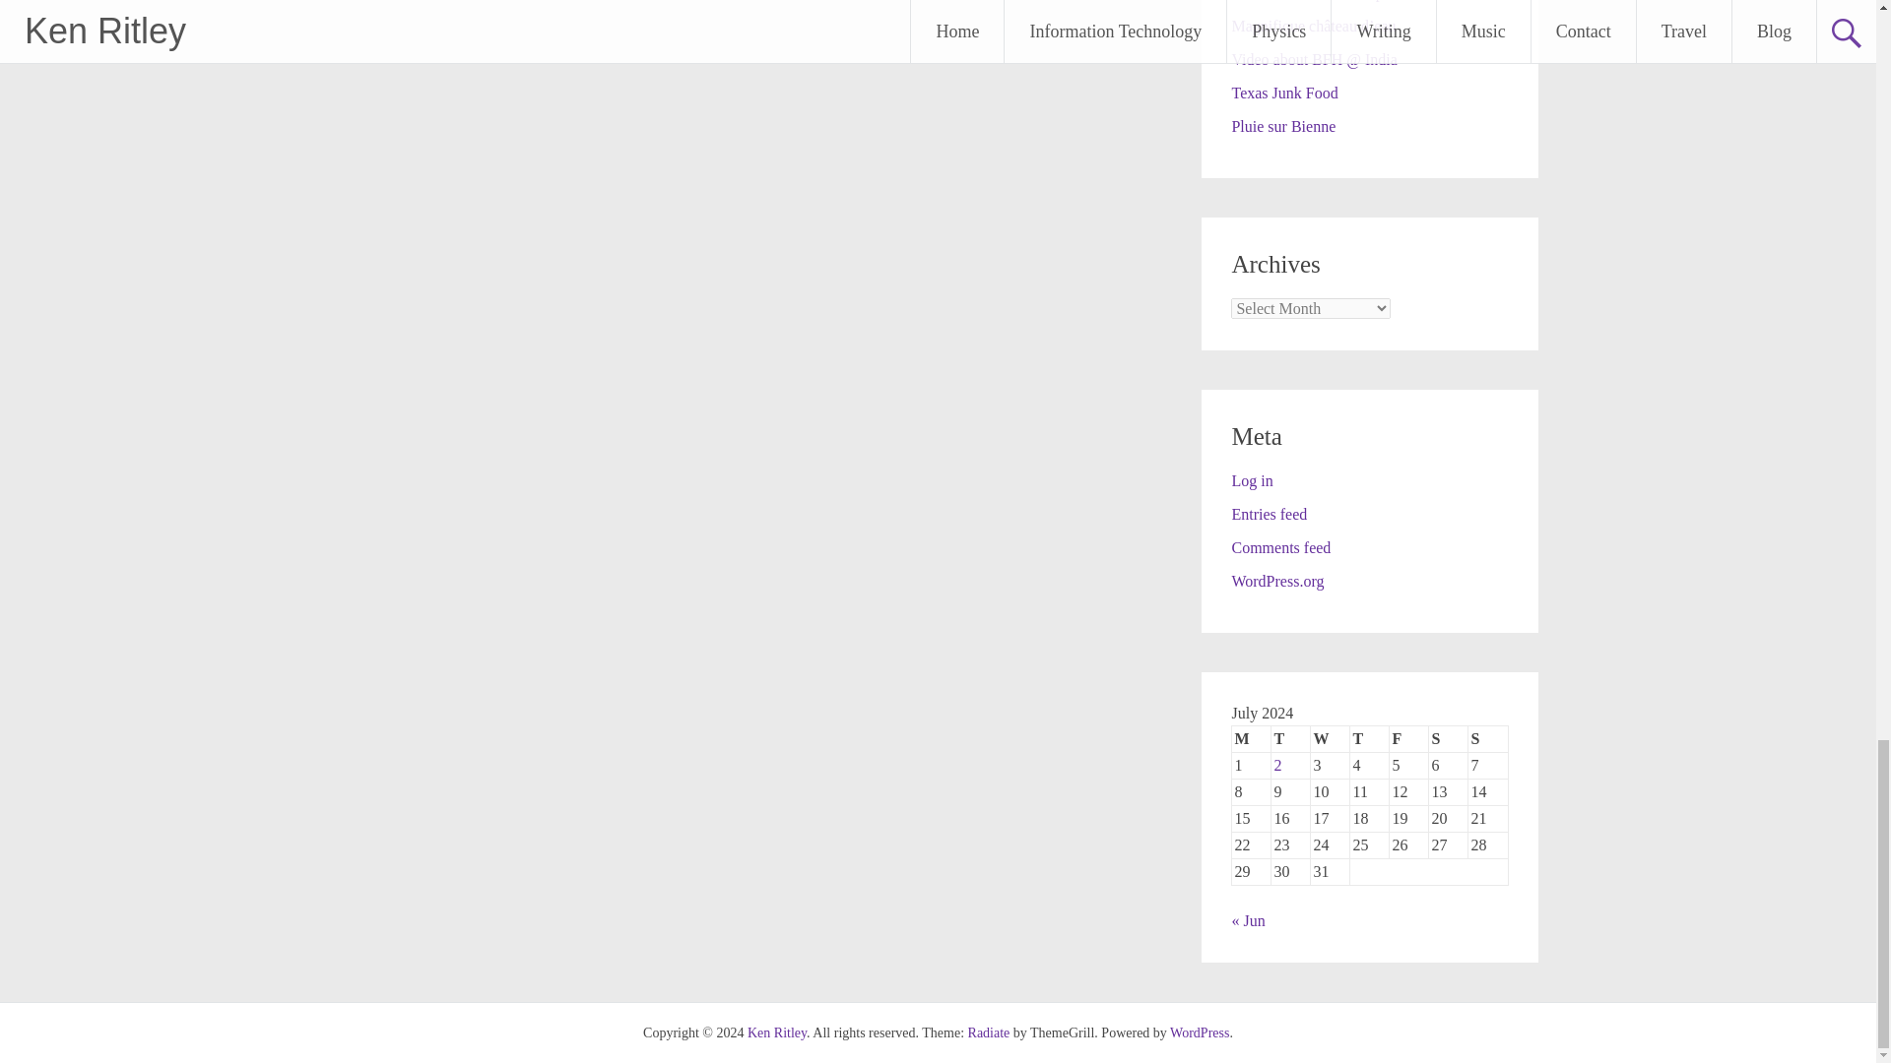  I want to click on WordPress, so click(1200, 1033).